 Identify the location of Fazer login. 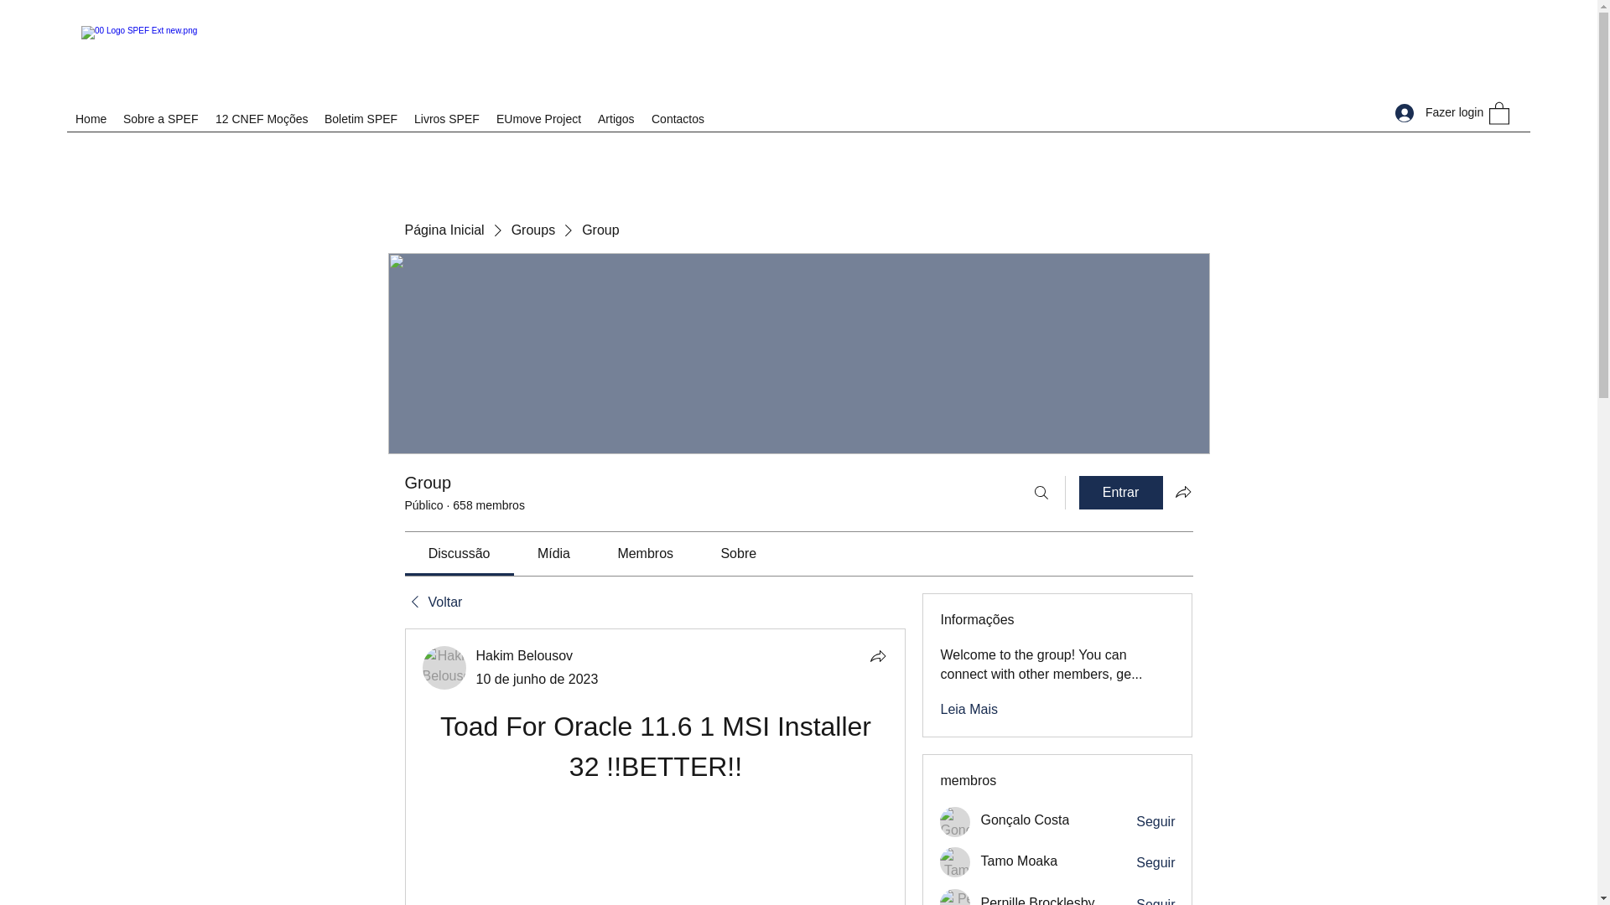
(1429, 112).